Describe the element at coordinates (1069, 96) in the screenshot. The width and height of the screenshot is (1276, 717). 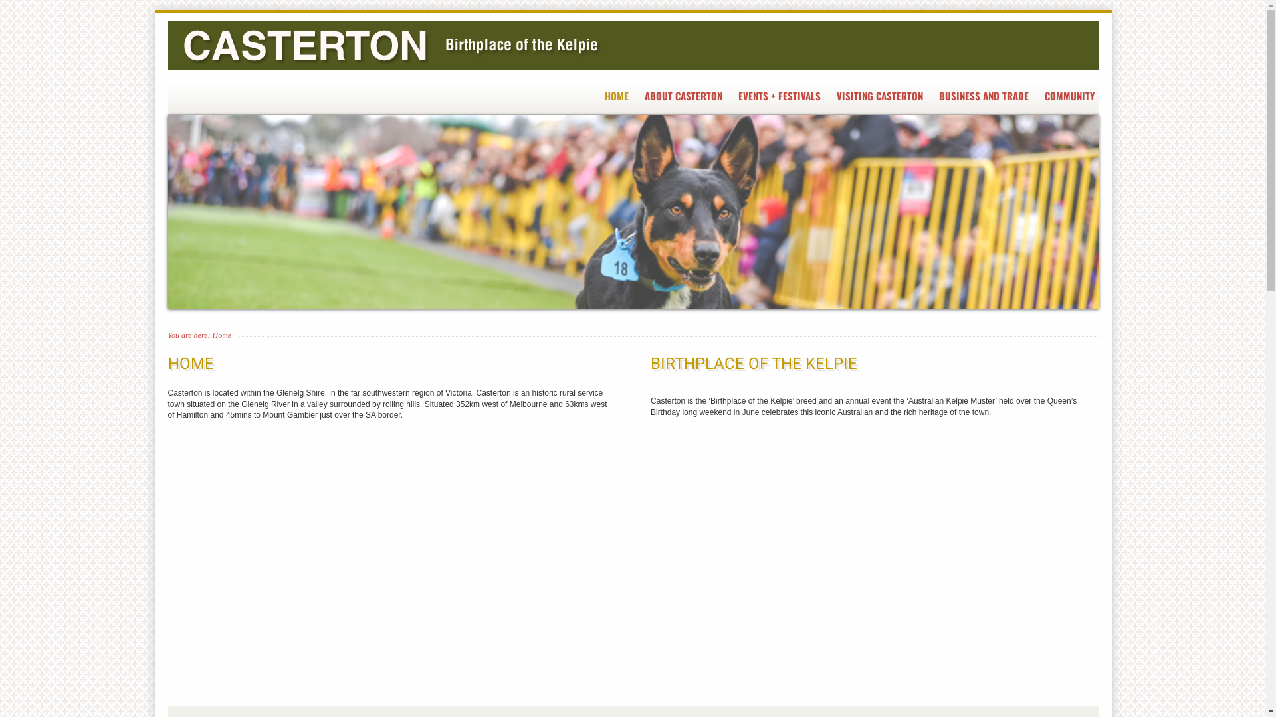
I see `COMMUNITY` at that location.